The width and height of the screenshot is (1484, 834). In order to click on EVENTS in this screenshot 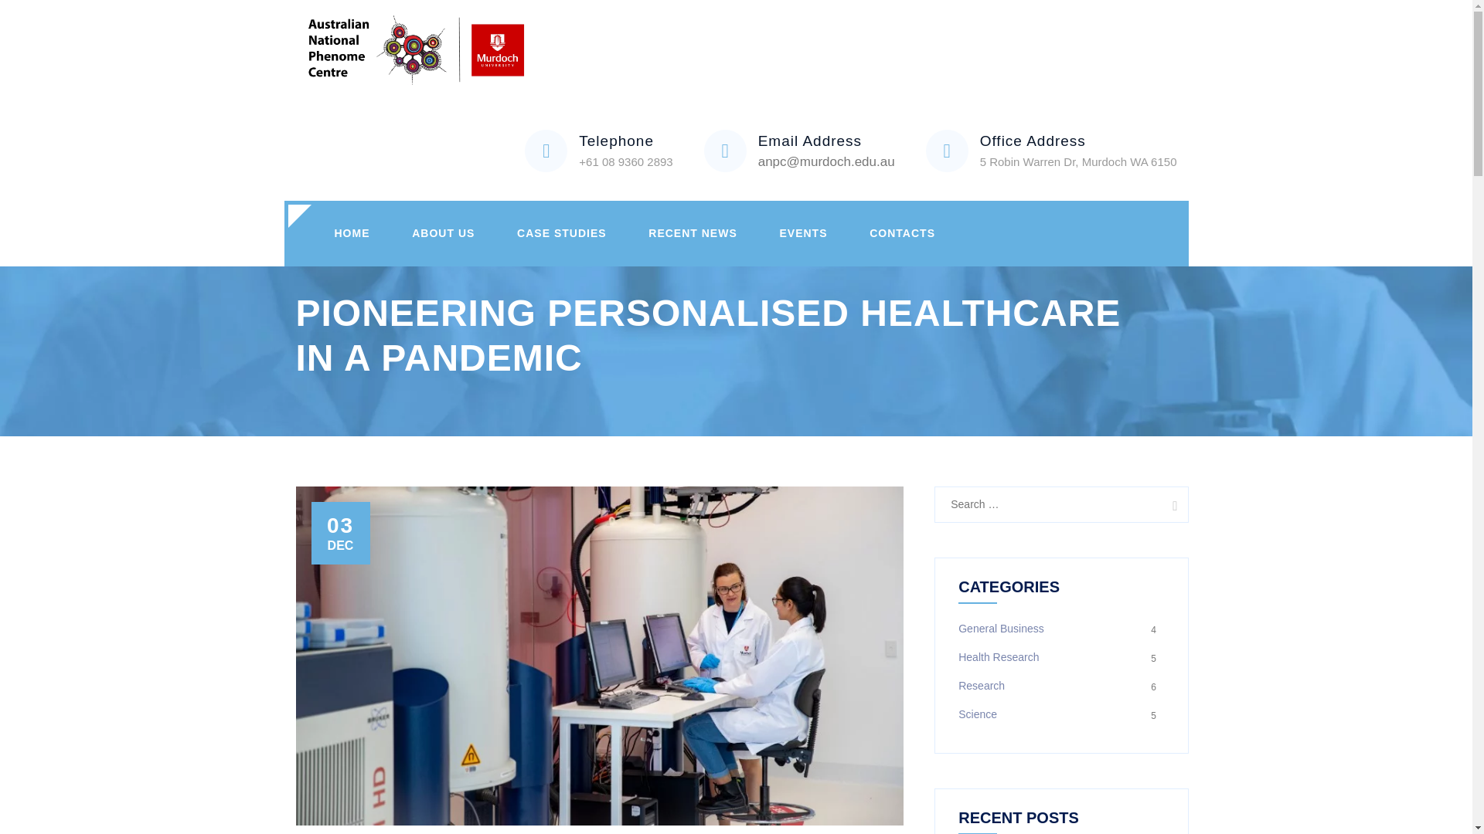, I will do `click(802, 233)`.